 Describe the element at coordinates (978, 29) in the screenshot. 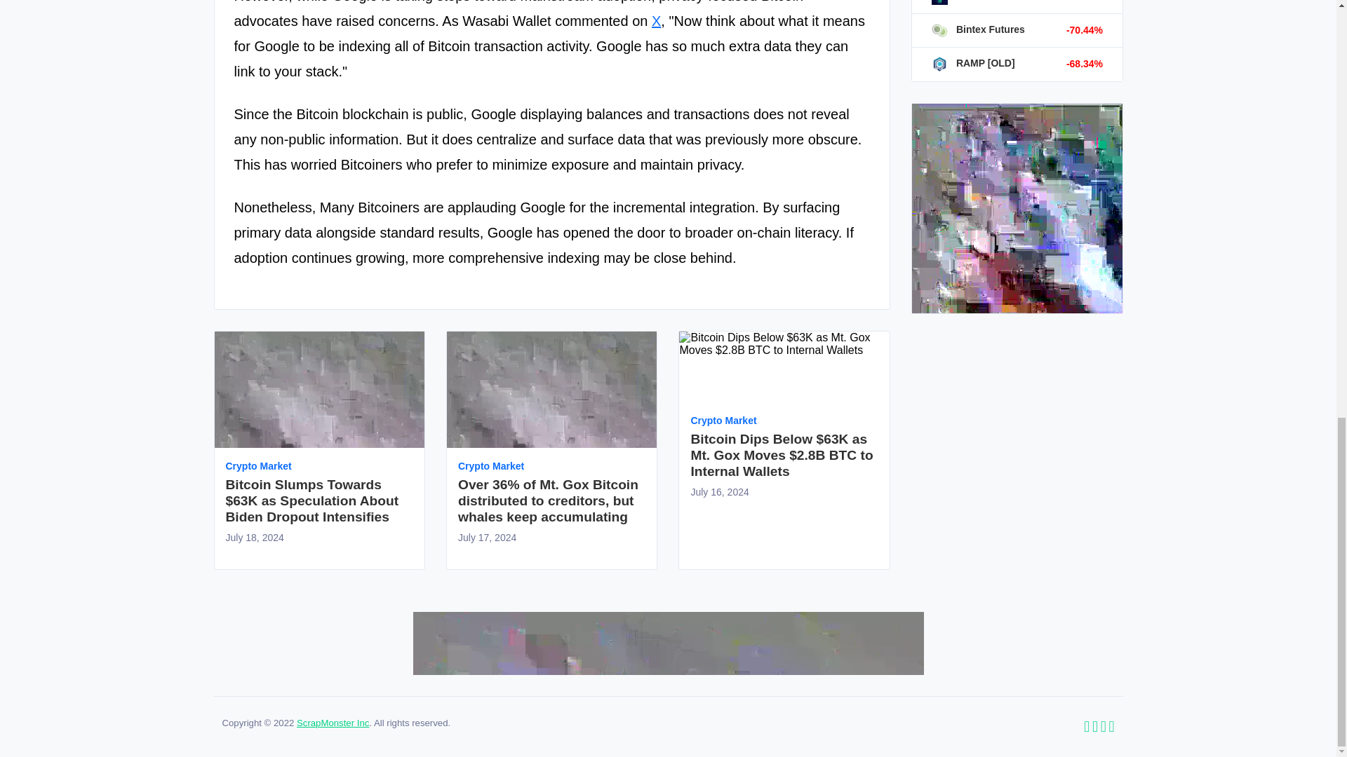

I see `Bintex Futures` at that location.